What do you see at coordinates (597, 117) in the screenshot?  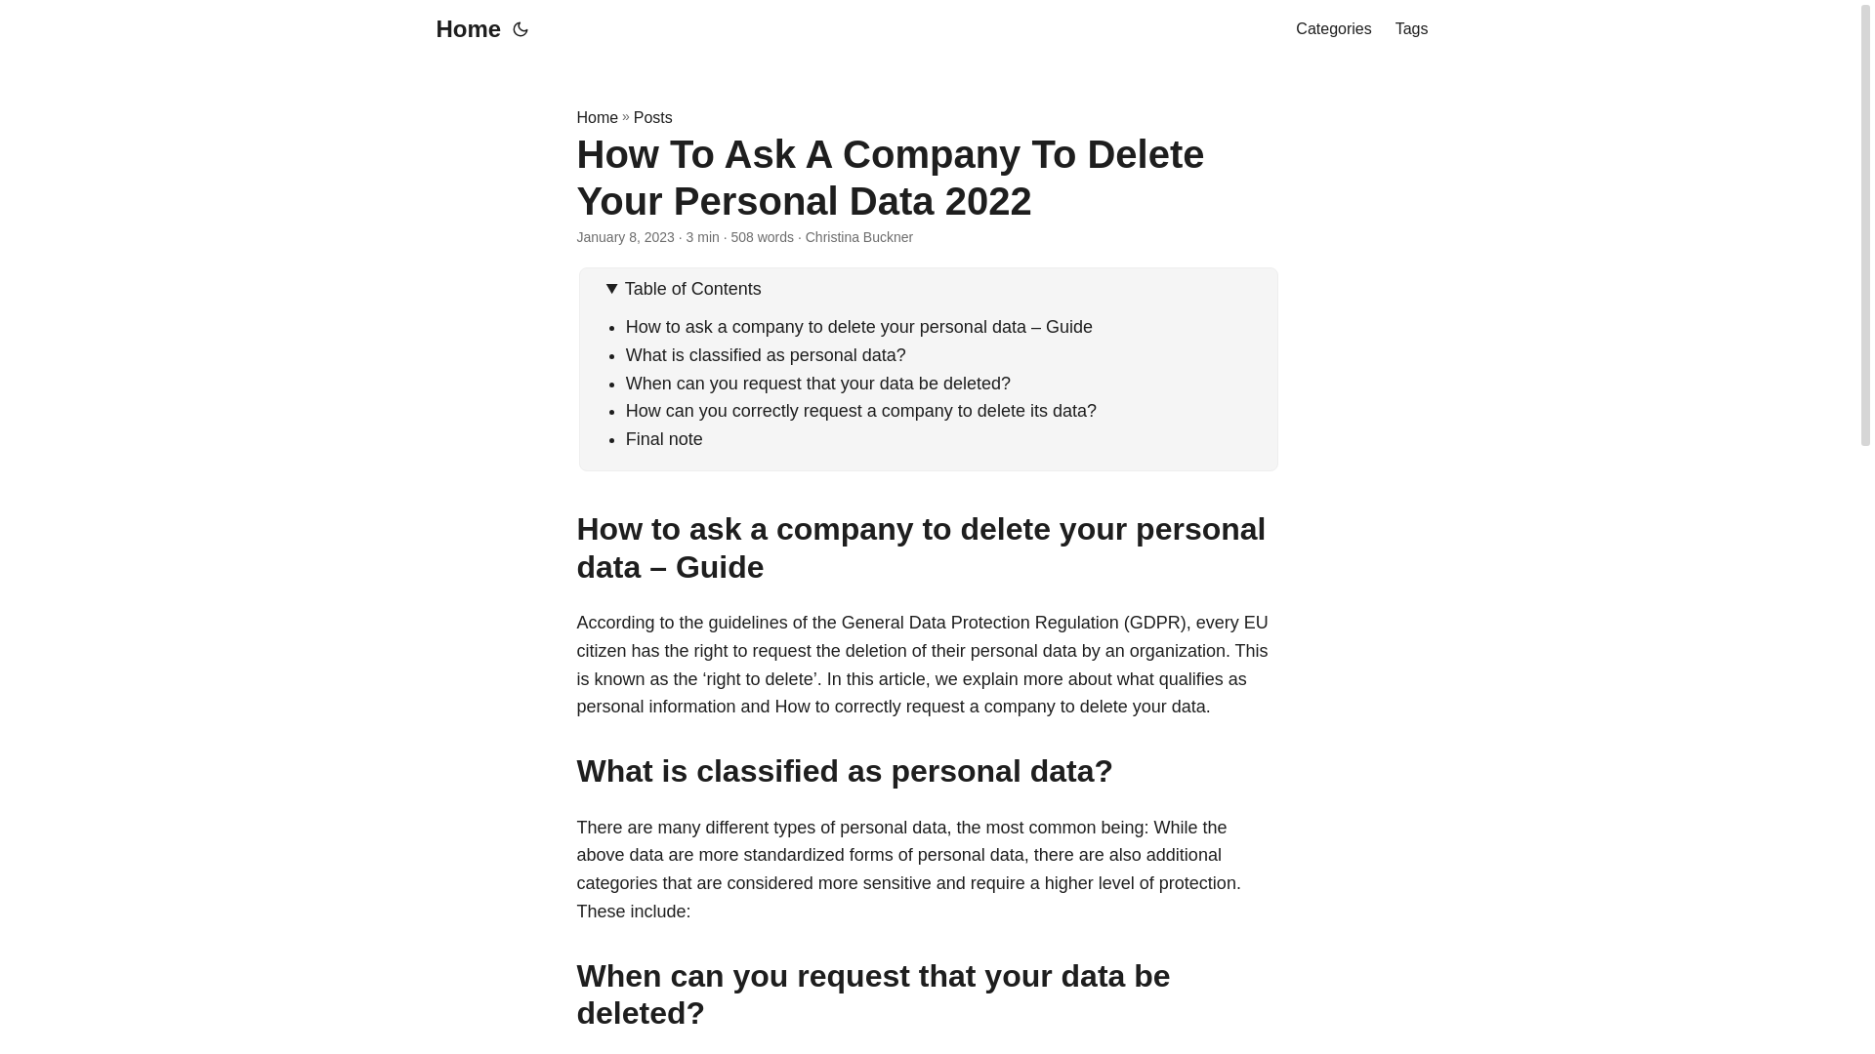 I see `Home` at bounding box center [597, 117].